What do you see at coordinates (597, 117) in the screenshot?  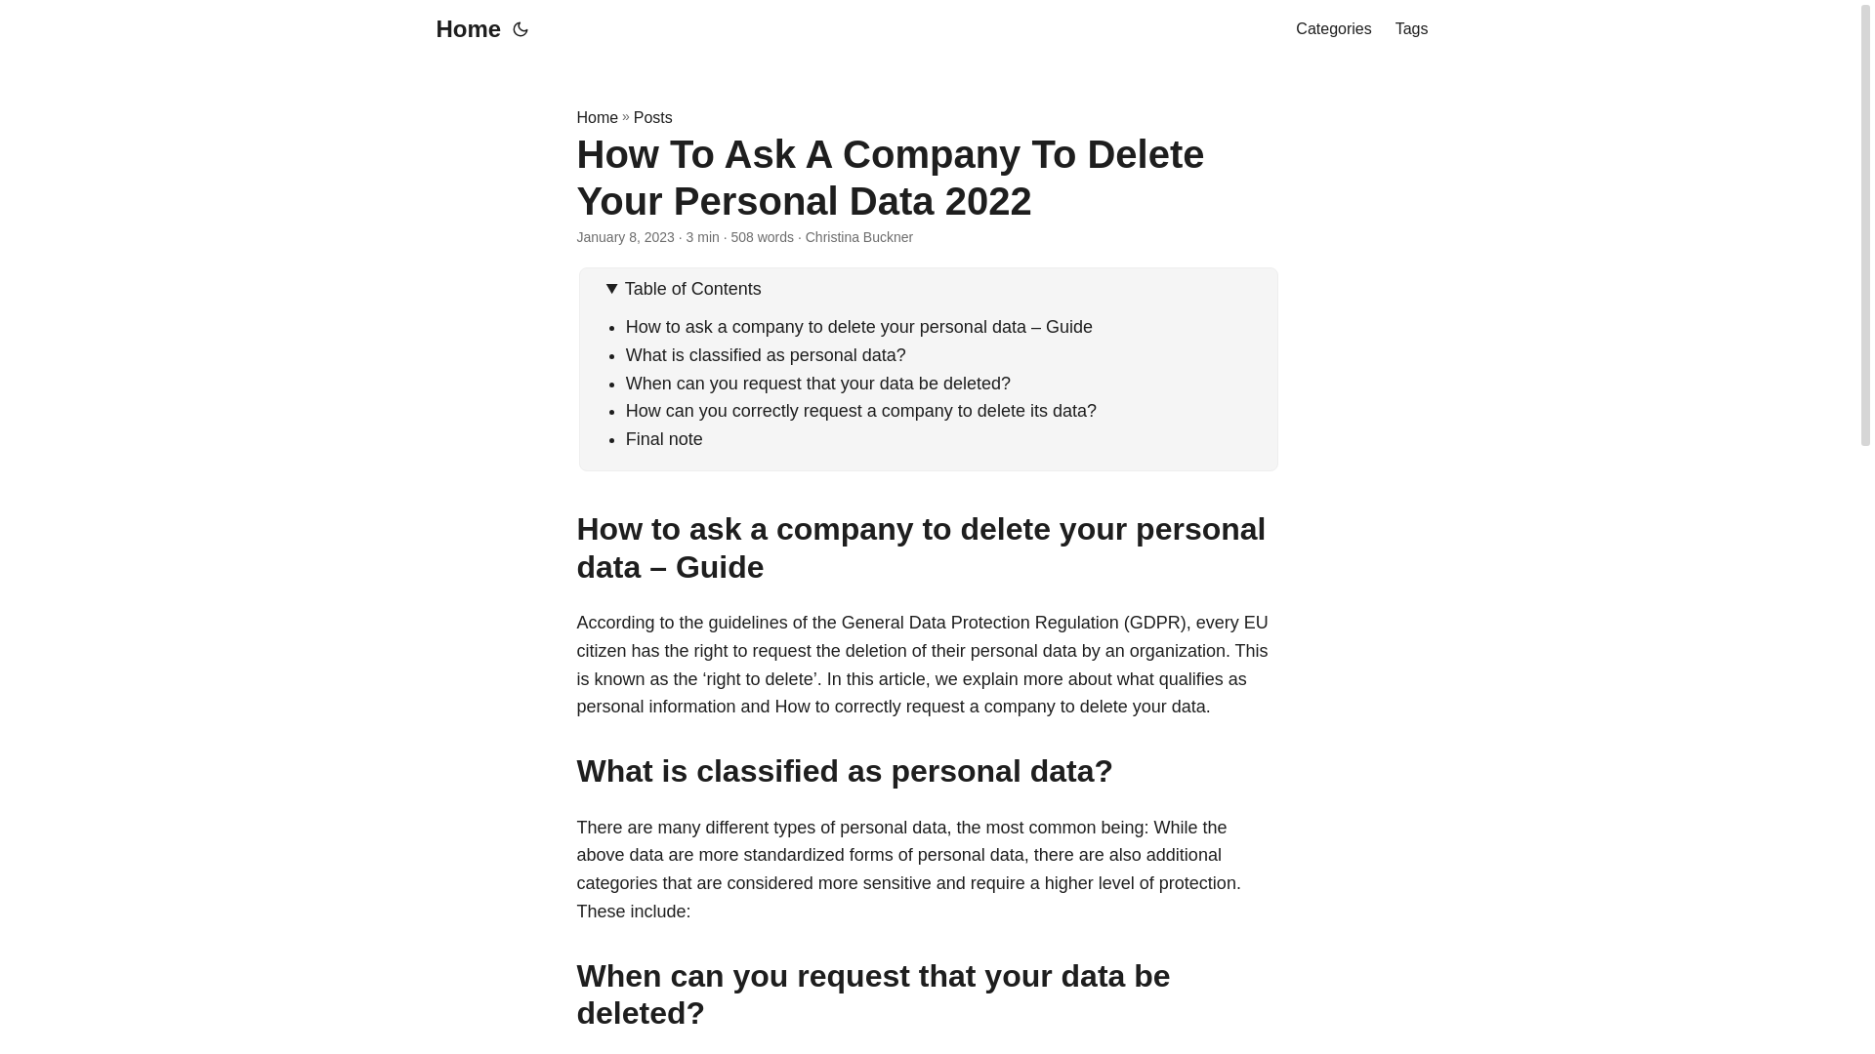 I see `Home` at bounding box center [597, 117].